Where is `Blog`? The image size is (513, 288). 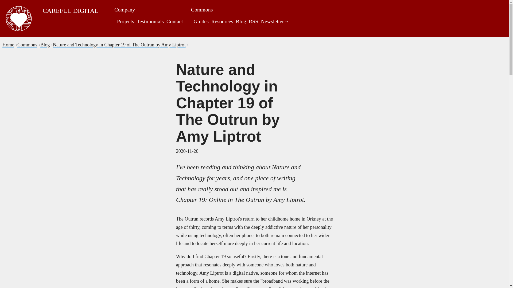 Blog is located at coordinates (241, 21).